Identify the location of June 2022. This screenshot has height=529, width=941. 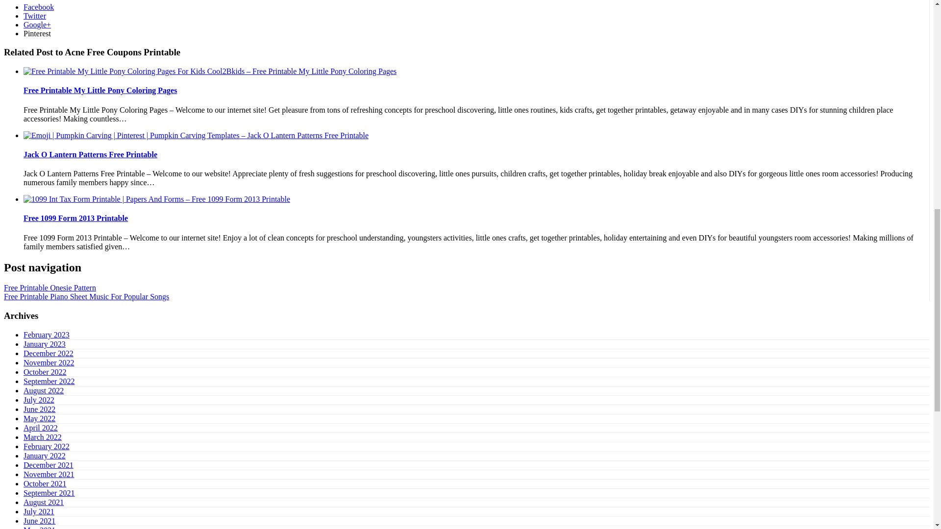
(39, 409).